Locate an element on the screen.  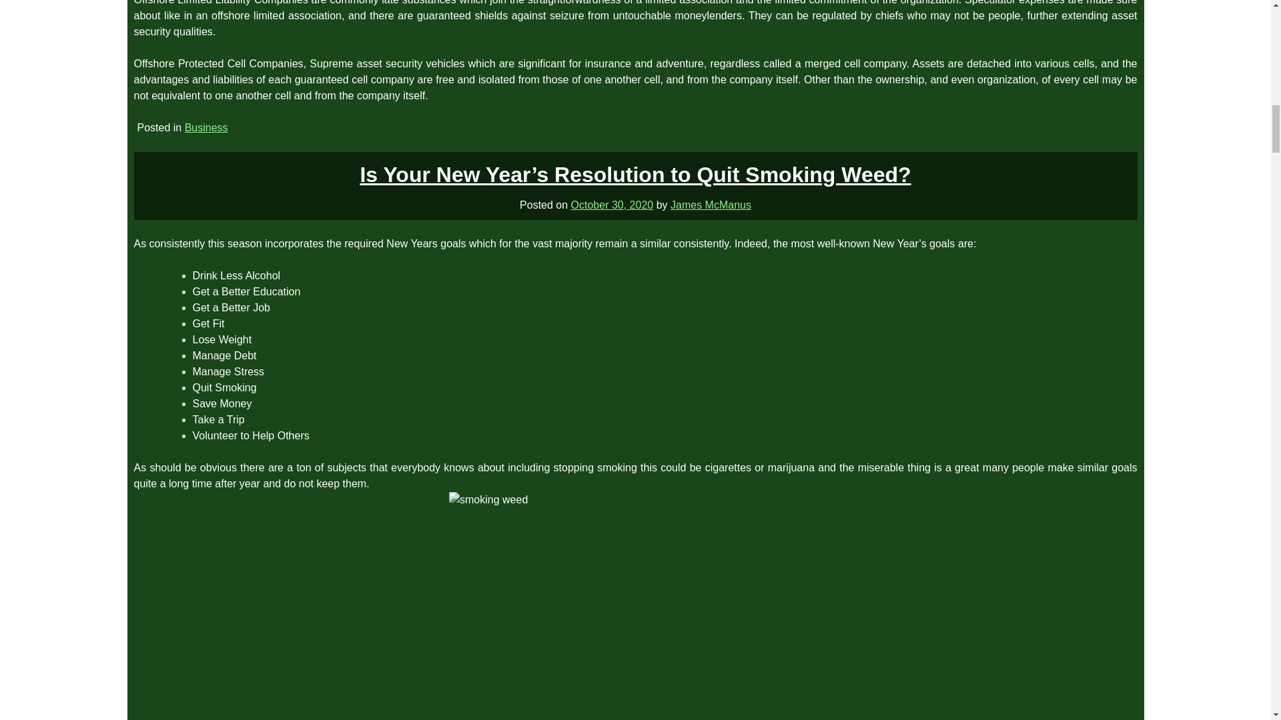
Business is located at coordinates (205, 127).